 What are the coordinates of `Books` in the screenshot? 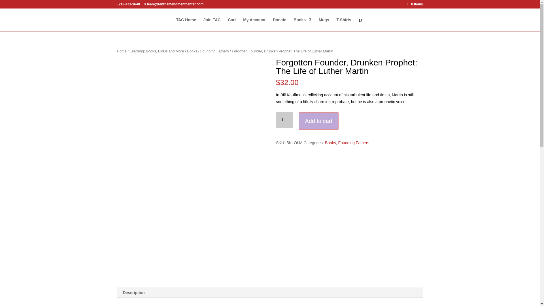 It's located at (330, 143).